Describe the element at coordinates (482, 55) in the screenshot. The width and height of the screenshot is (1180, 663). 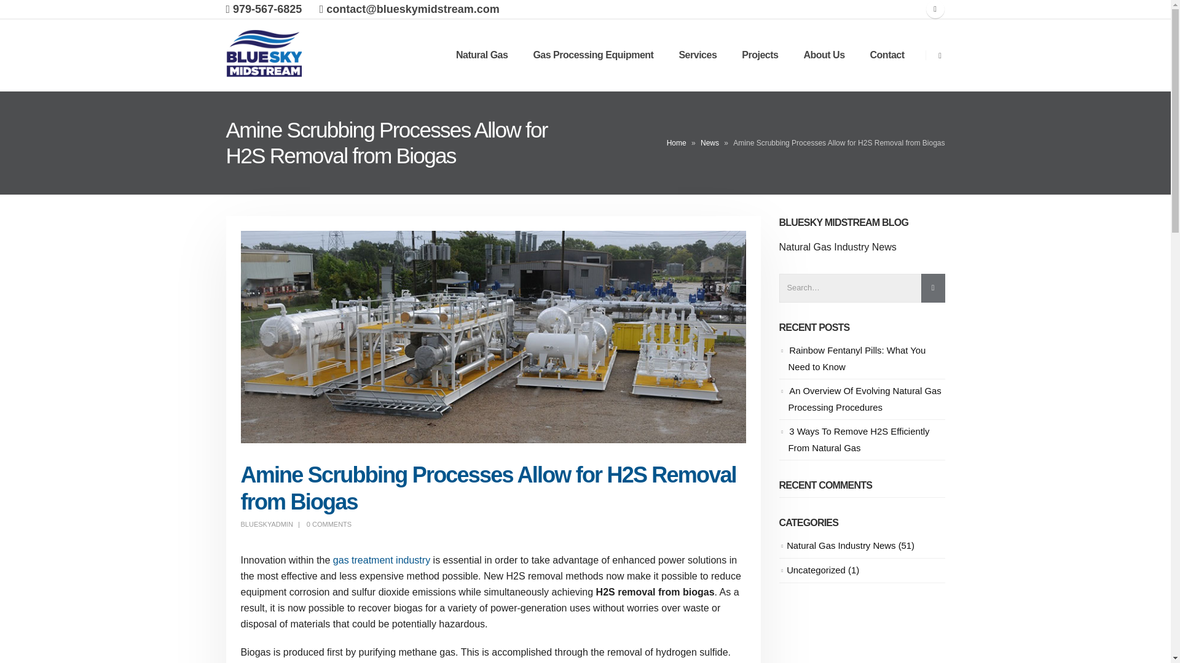
I see `Natural Gas` at that location.